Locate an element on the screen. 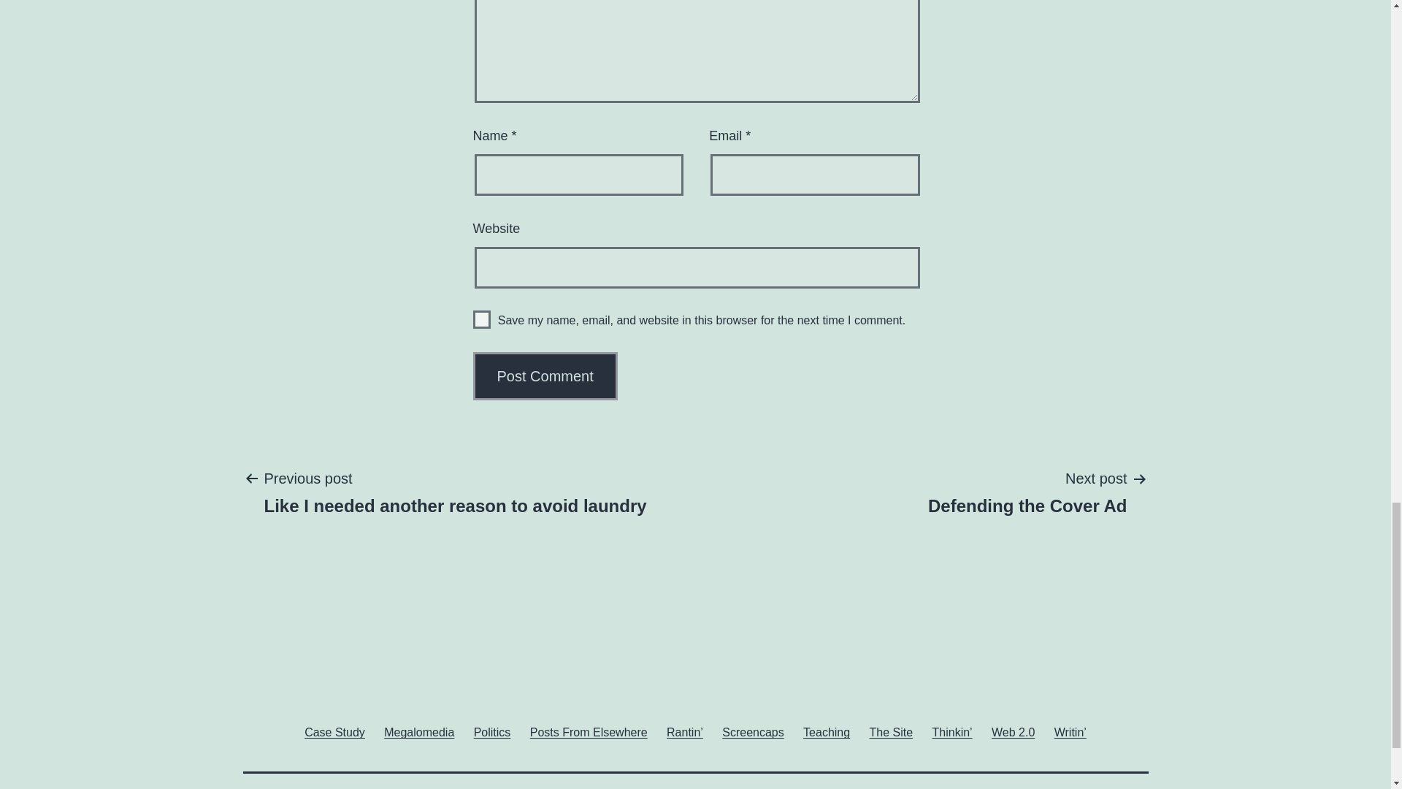  Posts From Elsewhere is located at coordinates (1014, 732).